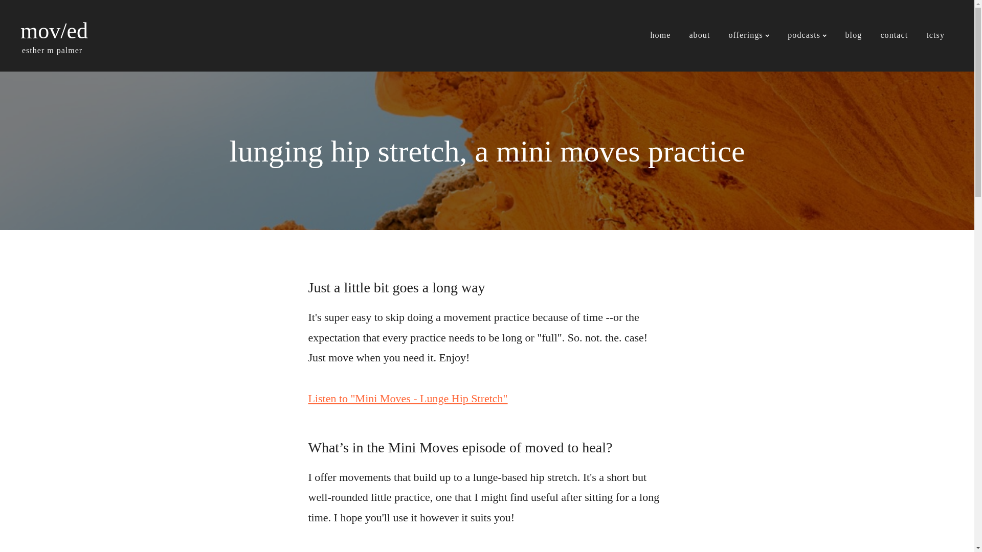  I want to click on blog, so click(854, 36).